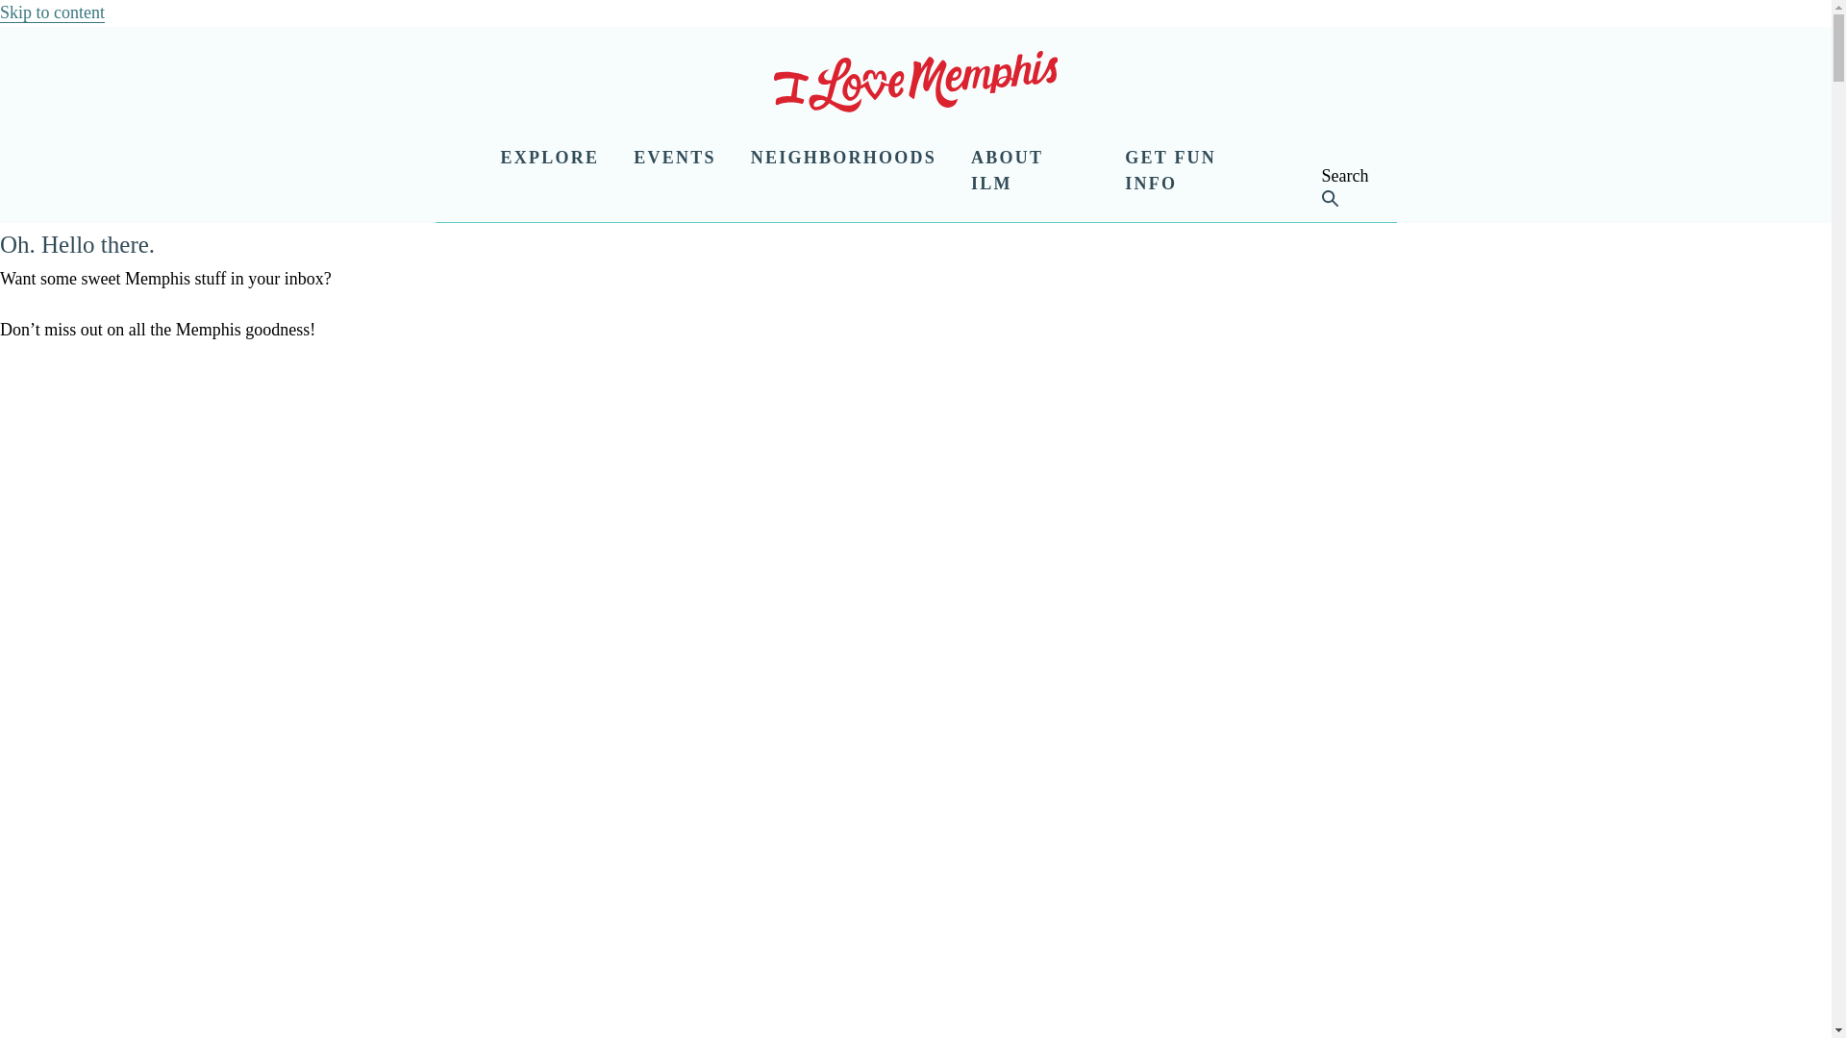 The height and width of the screenshot is (1038, 1846). What do you see at coordinates (549, 159) in the screenshot?
I see `EXPLORE` at bounding box center [549, 159].